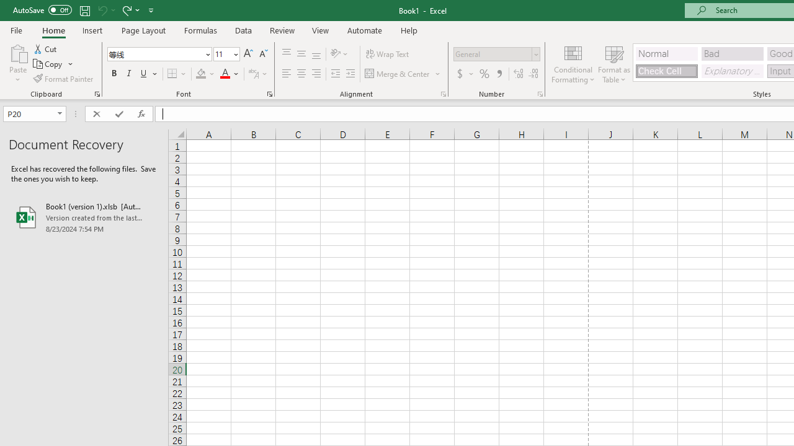  What do you see at coordinates (205, 74) in the screenshot?
I see `Fill Color` at bounding box center [205, 74].